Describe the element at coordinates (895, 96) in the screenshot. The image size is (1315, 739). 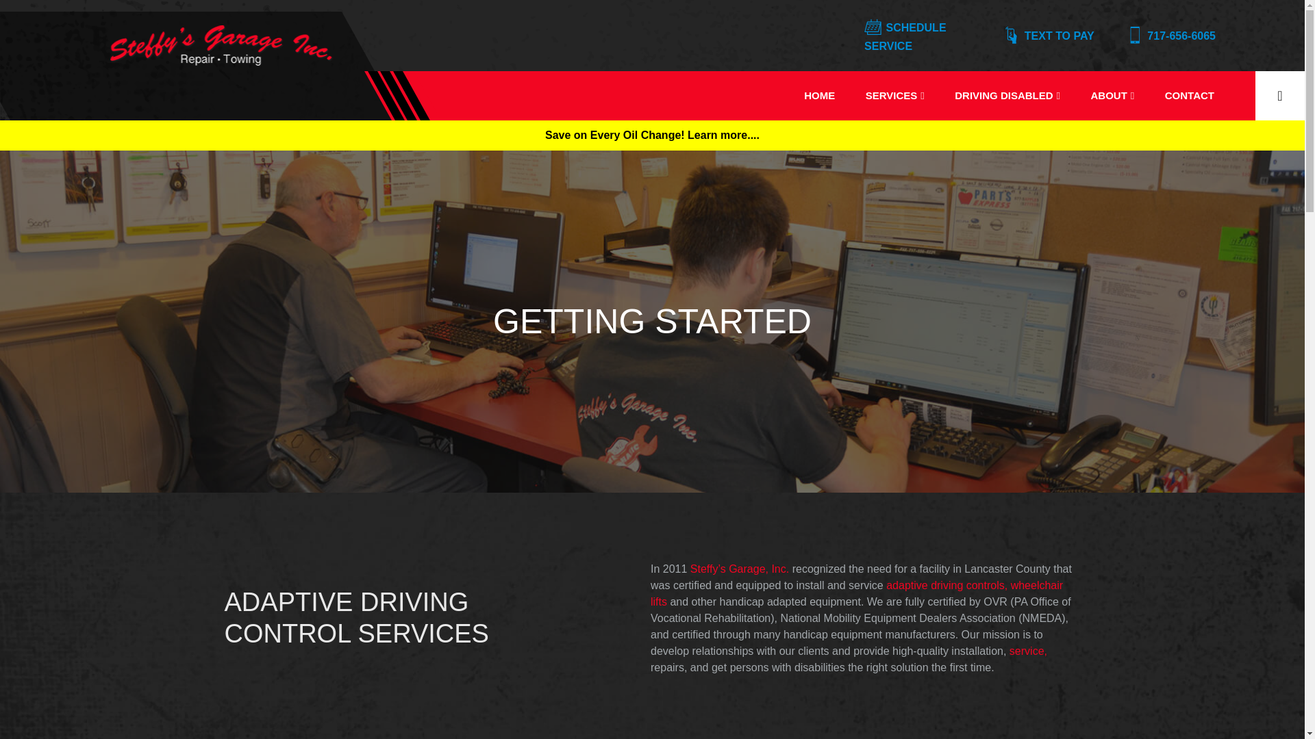
I see `SERVICES` at that location.